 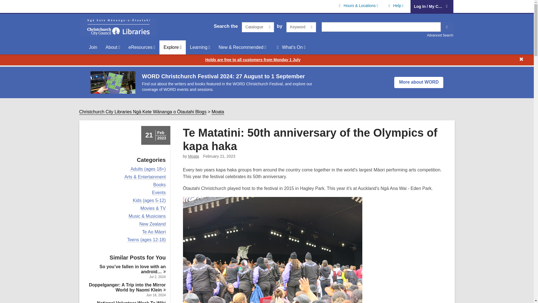 I want to click on Keyword, so click(x=301, y=27).